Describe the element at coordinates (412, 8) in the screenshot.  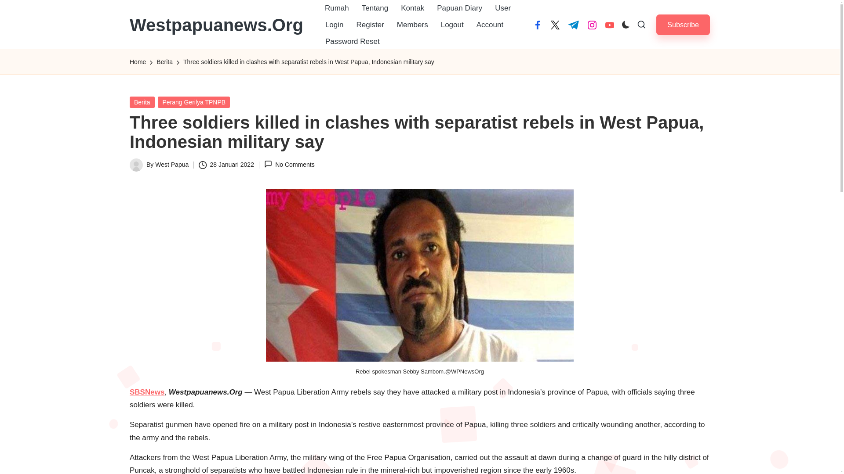
I see `Kontak` at that location.